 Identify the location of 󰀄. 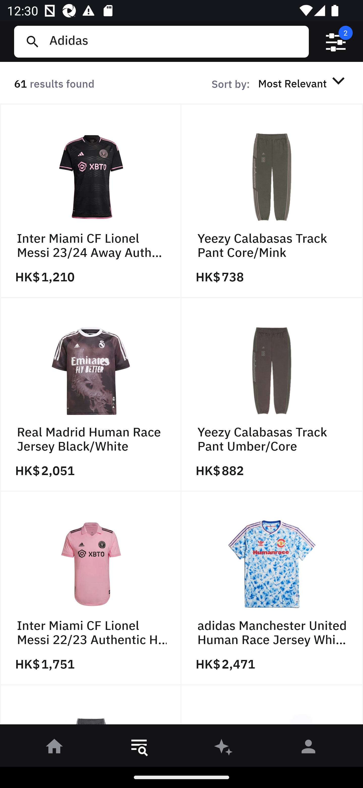
(309, 748).